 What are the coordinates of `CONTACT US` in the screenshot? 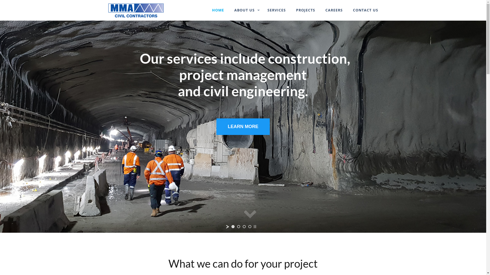 It's located at (365, 10).